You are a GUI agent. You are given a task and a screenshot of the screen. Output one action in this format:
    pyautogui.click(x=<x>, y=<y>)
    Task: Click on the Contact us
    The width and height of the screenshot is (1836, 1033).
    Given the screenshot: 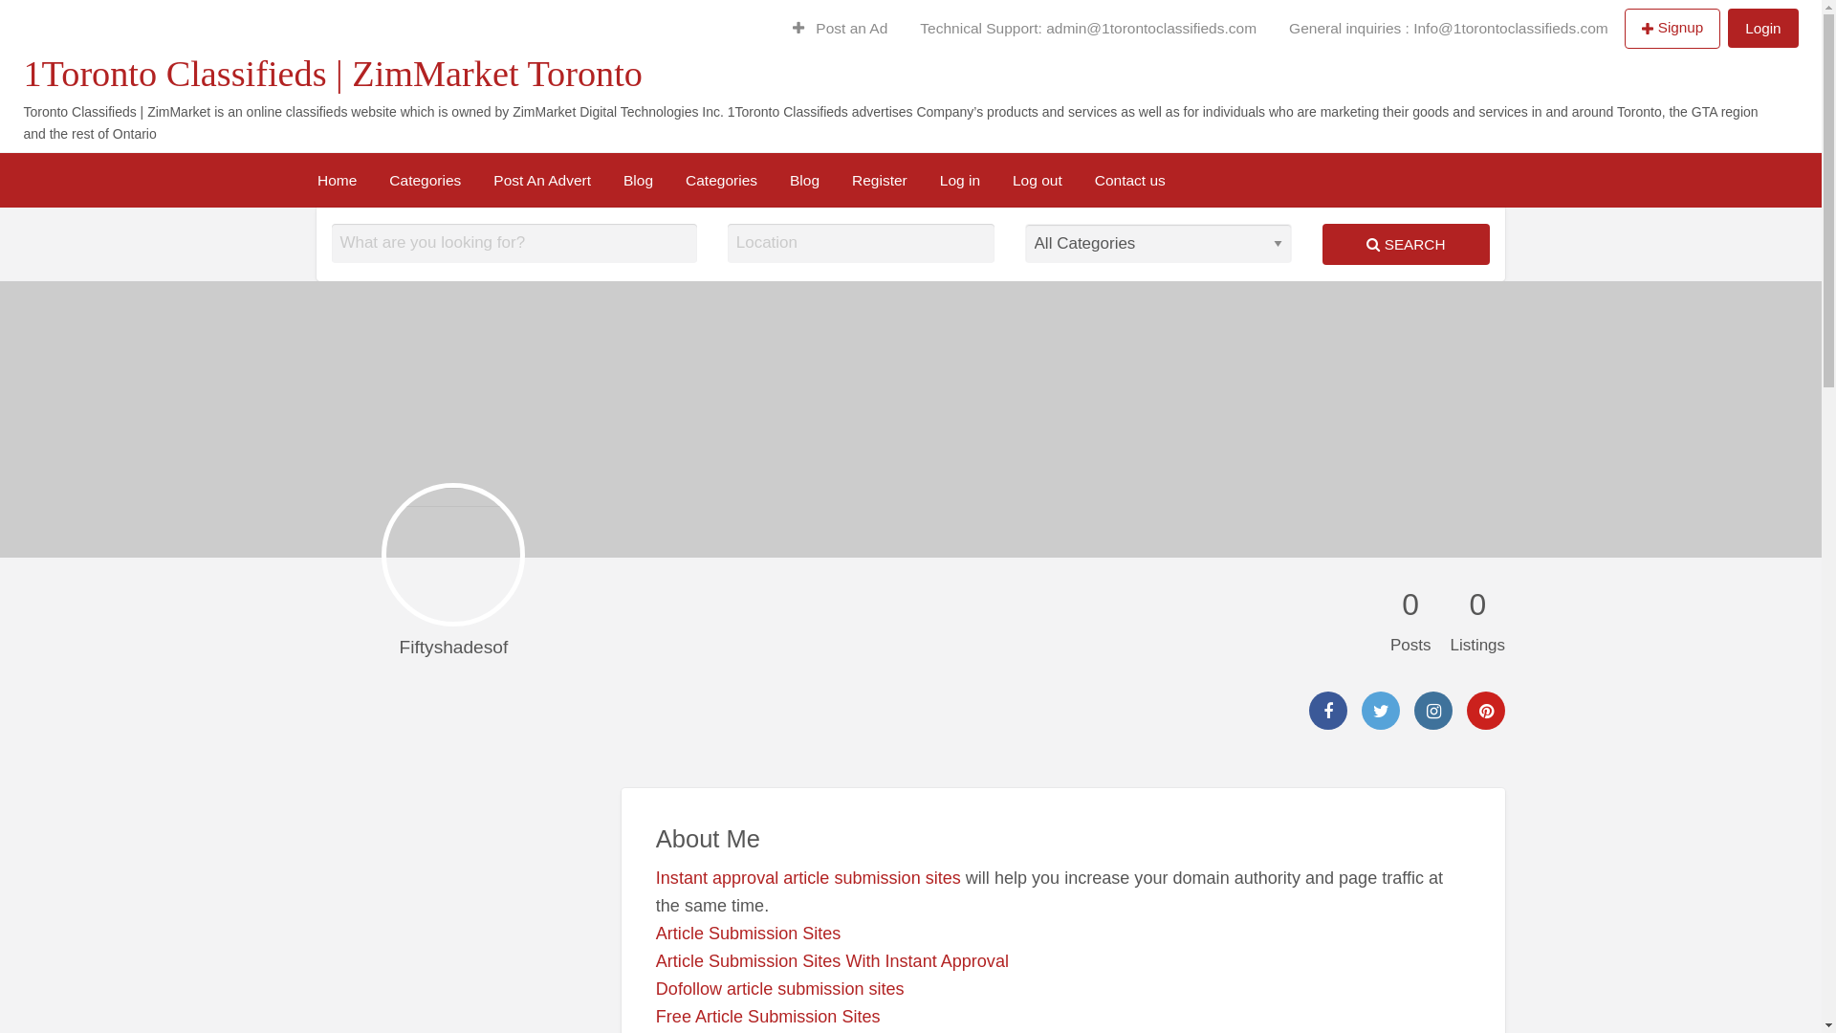 What is the action you would take?
    pyautogui.click(x=554, y=138)
    